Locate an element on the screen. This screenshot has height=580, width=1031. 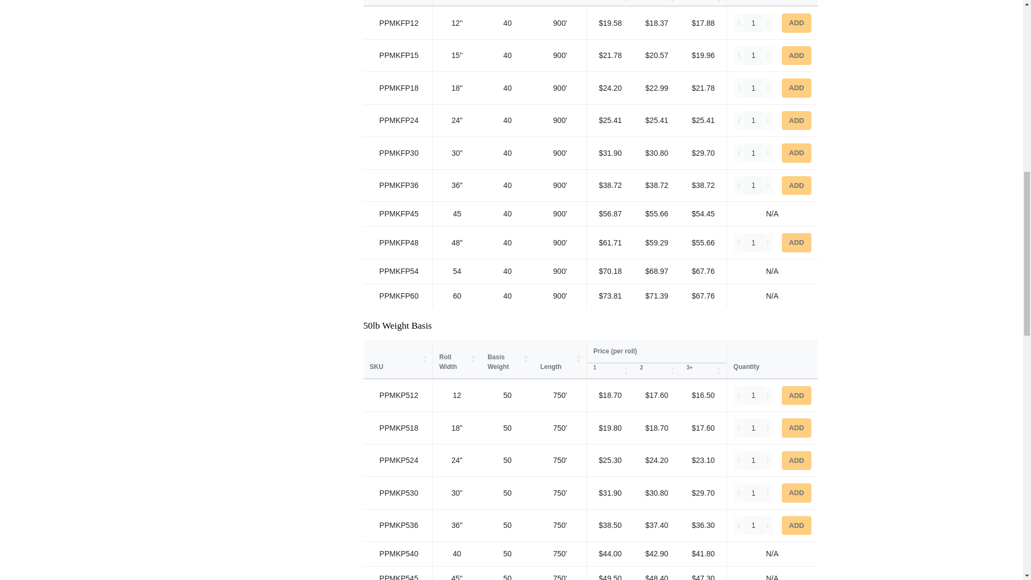
Add is located at coordinates (796, 121).